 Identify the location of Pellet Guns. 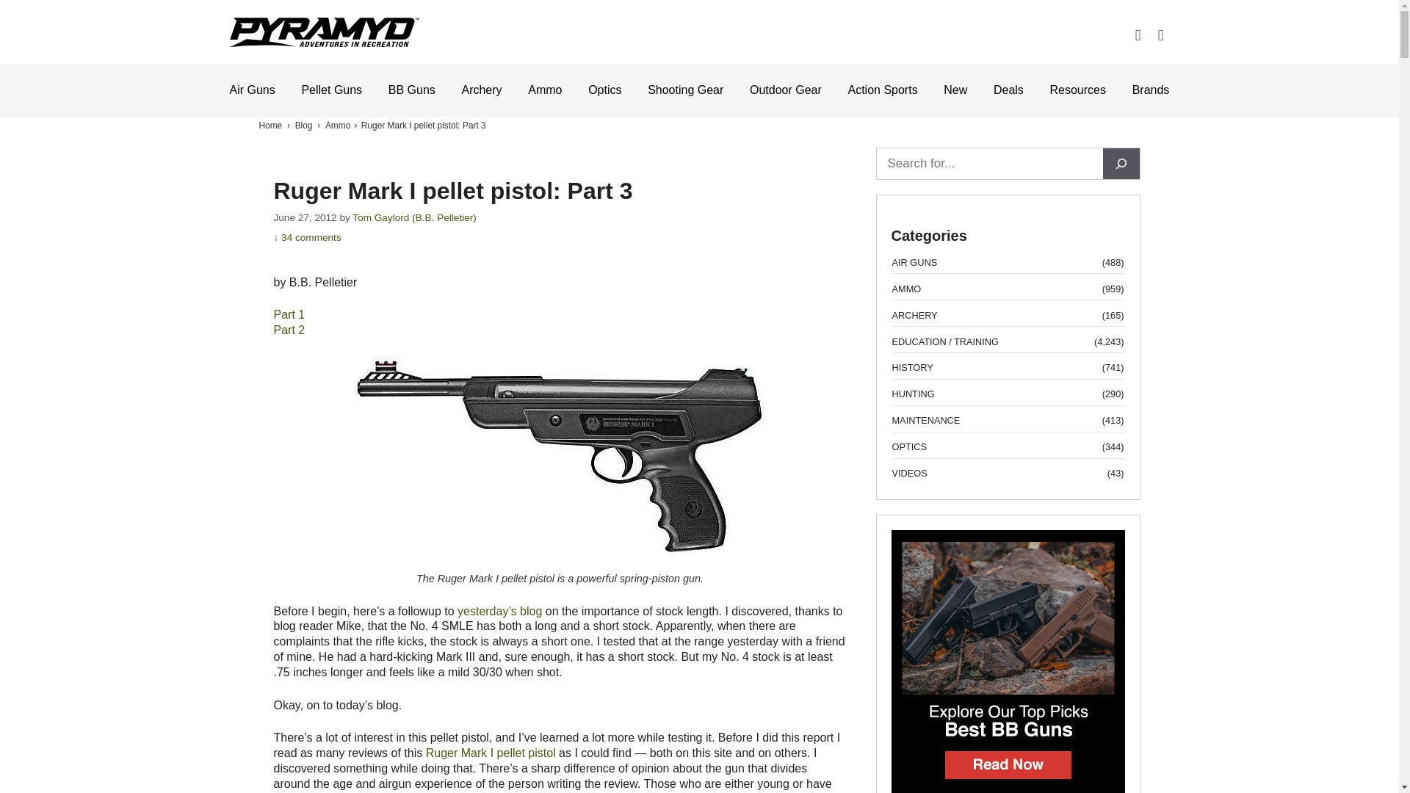
(332, 90).